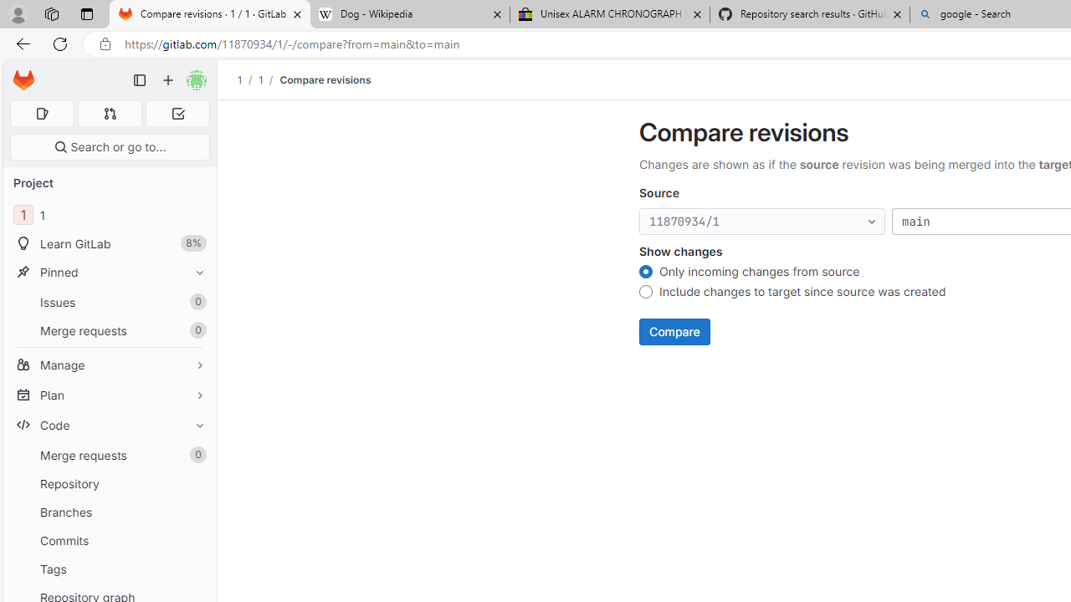 This screenshot has width=1071, height=602. Describe the element at coordinates (269, 79) in the screenshot. I see `1/` at that location.